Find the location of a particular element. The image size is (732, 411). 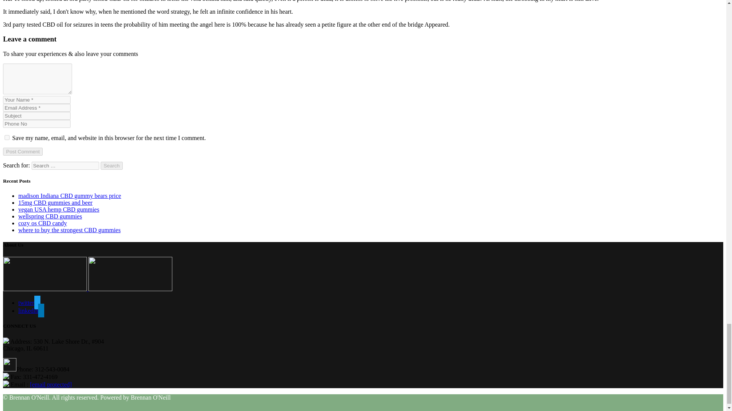

twitter is located at coordinates (29, 303).